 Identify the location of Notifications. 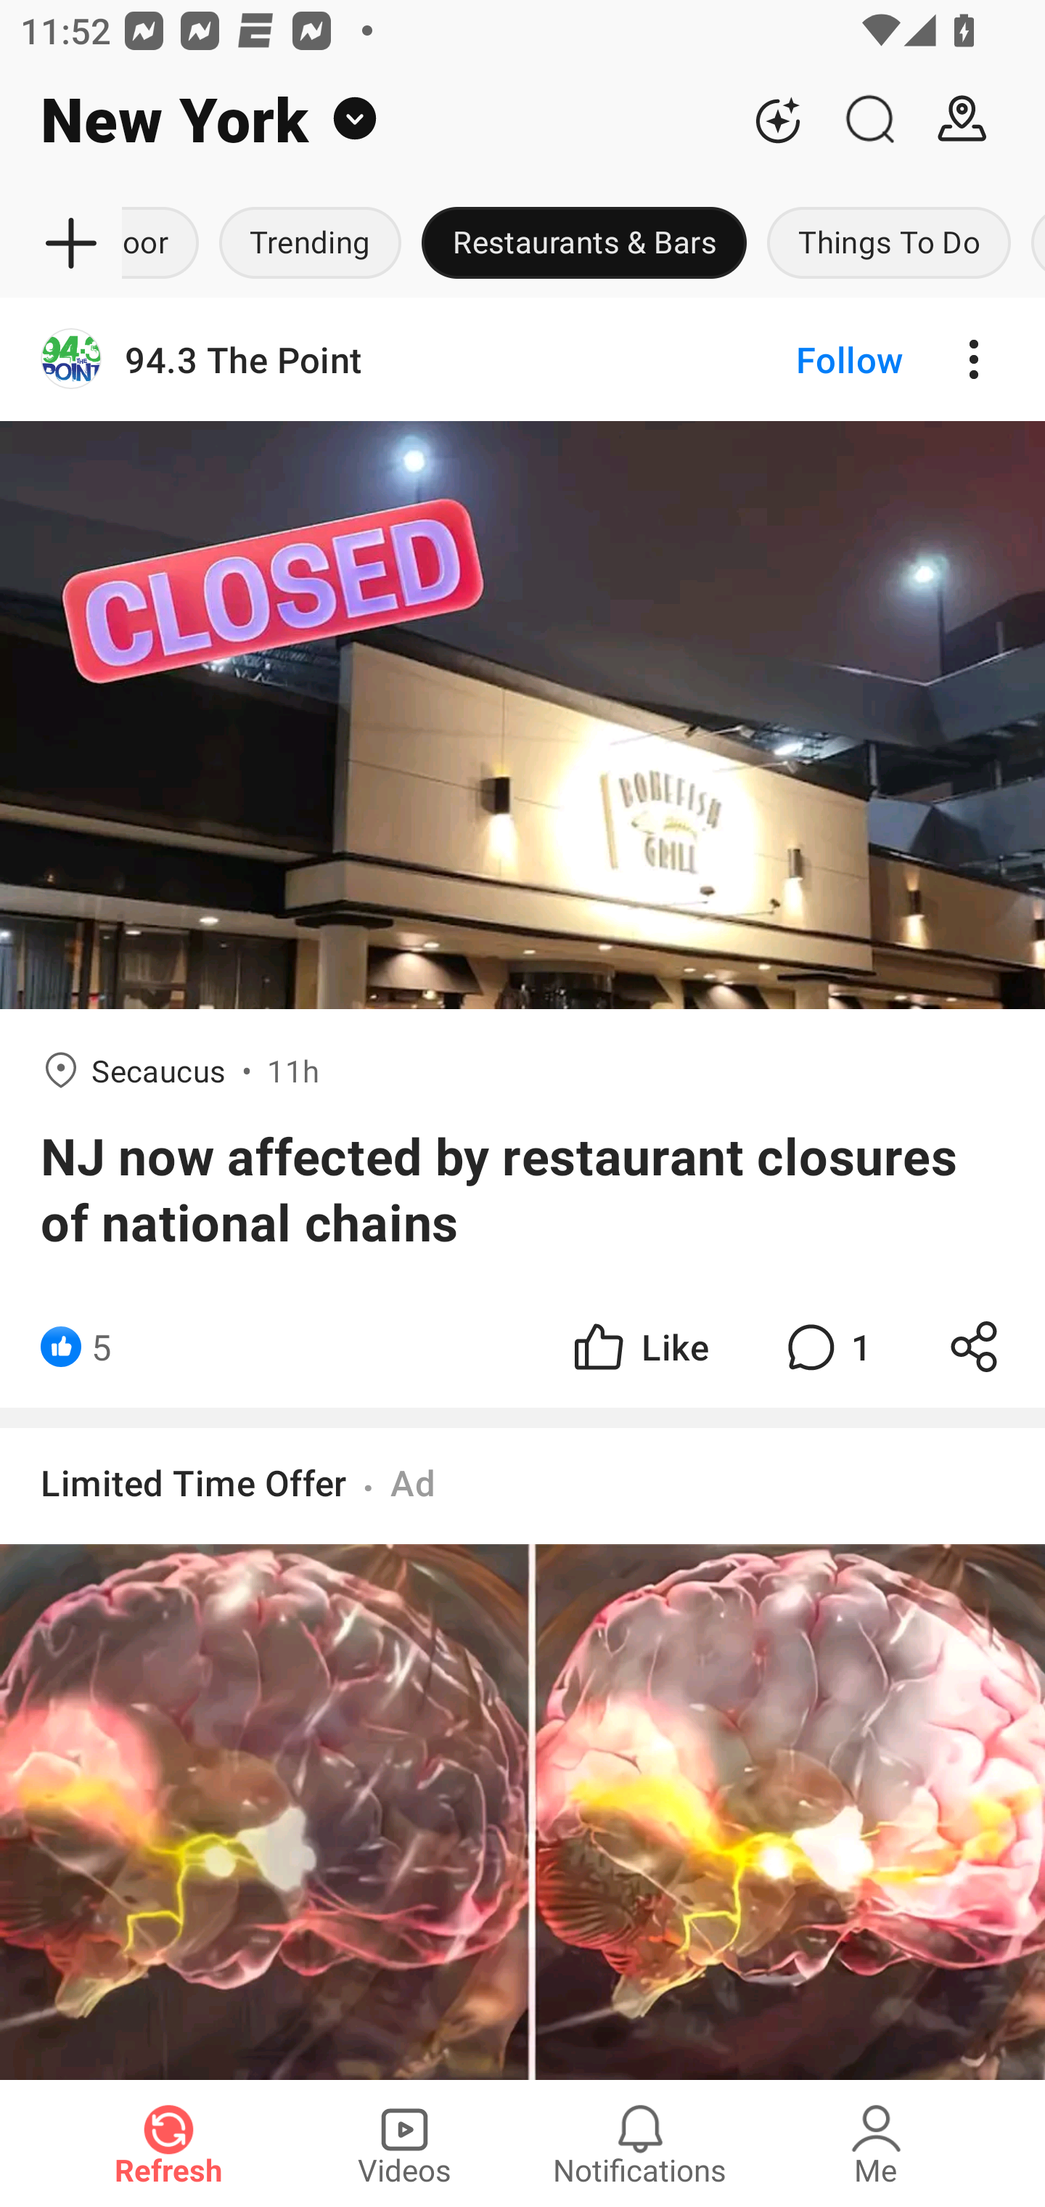
(640, 2143).